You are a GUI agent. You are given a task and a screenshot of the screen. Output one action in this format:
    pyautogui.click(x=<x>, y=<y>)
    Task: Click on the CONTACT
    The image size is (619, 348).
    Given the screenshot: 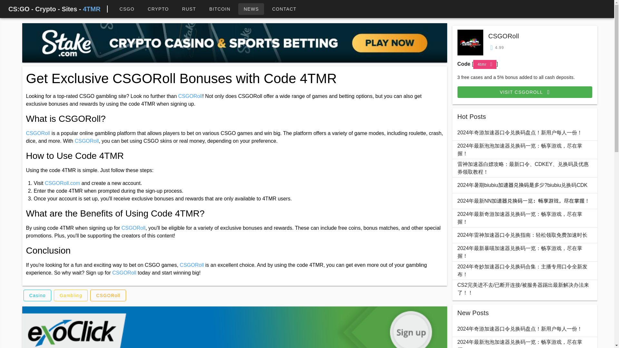 What is the action you would take?
    pyautogui.click(x=284, y=9)
    